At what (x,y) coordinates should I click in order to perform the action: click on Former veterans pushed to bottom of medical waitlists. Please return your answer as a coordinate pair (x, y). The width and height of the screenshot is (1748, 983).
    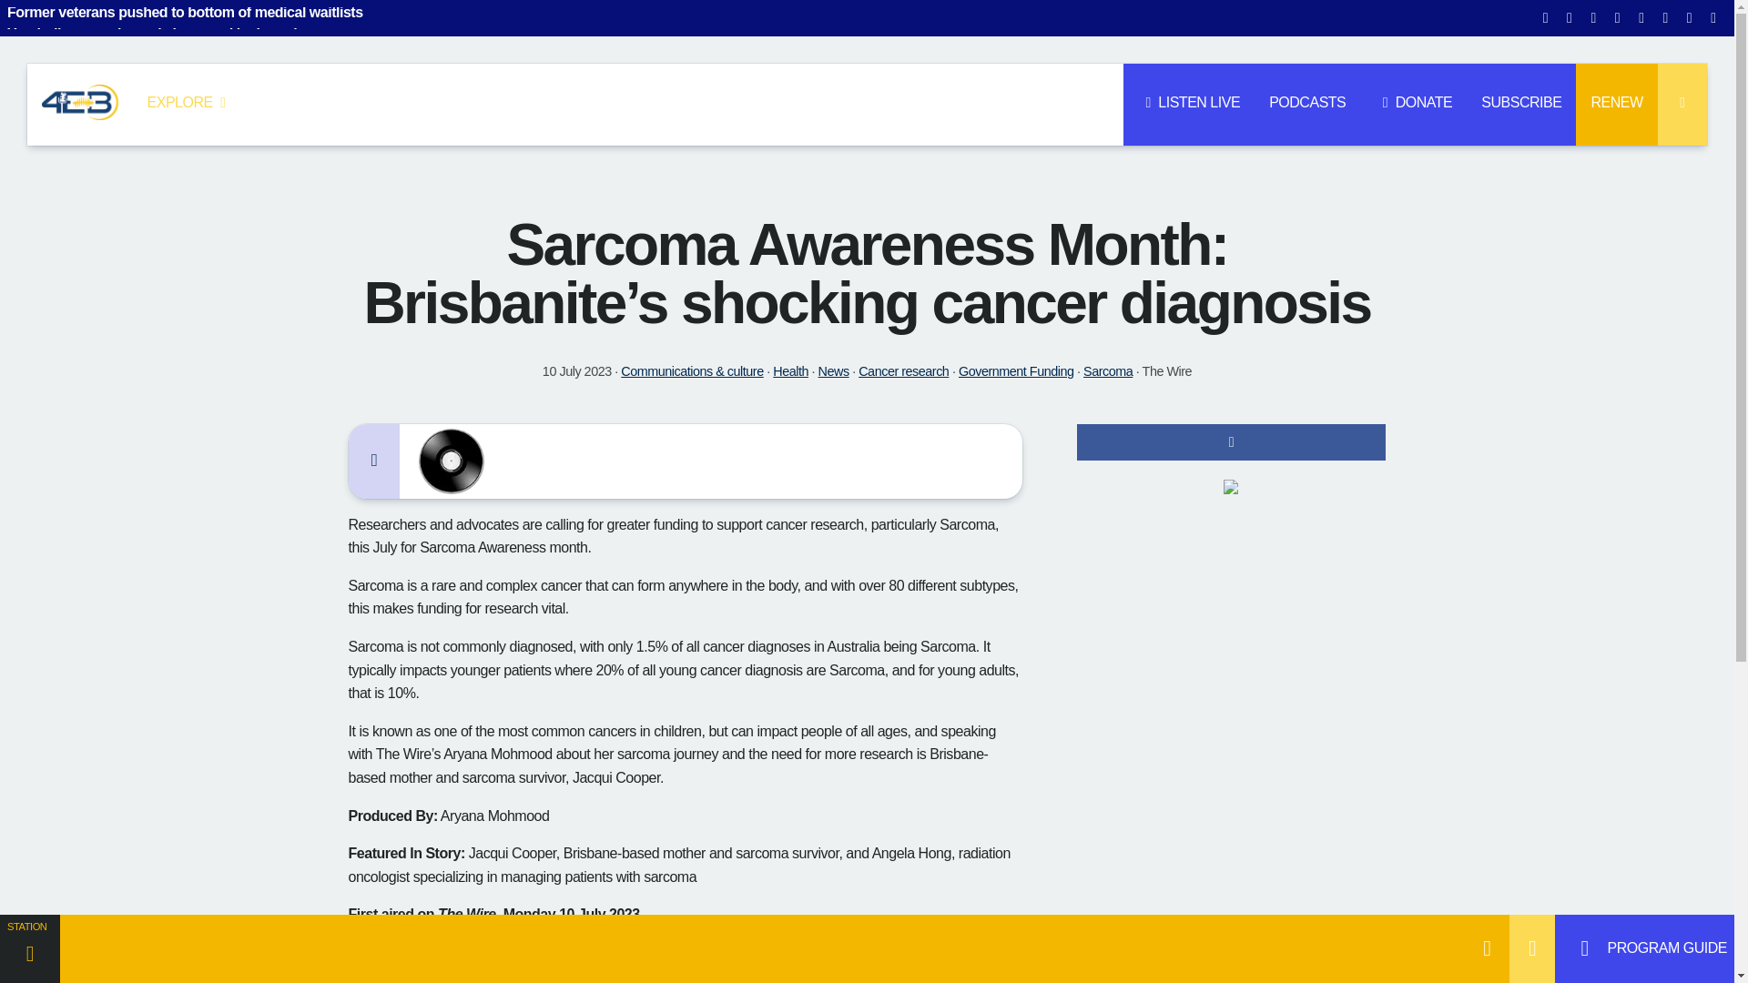
    Looking at the image, I should click on (235, 18).